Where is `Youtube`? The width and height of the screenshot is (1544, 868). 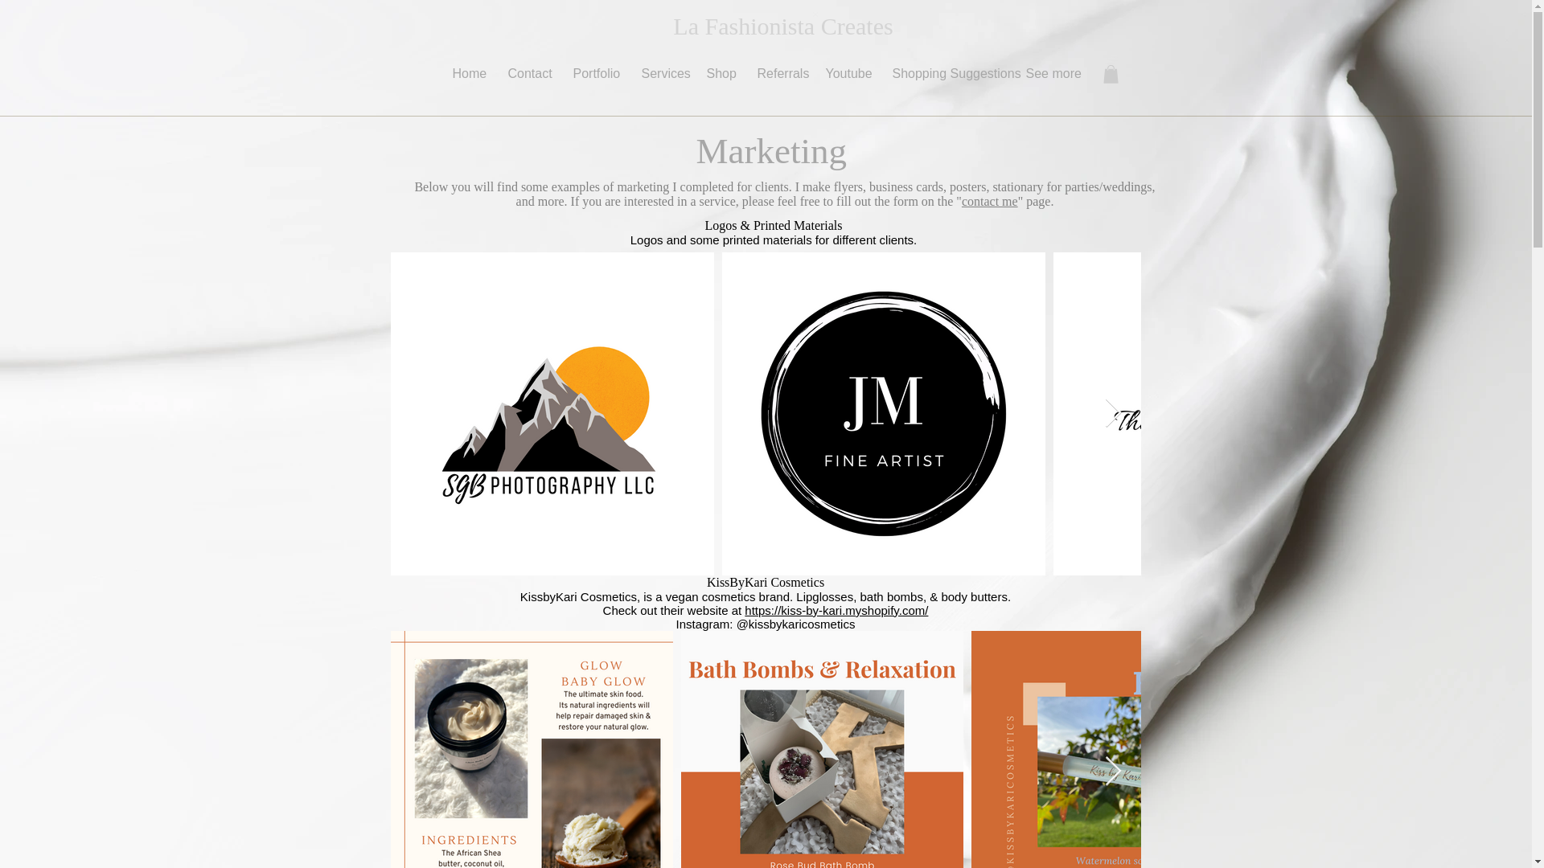 Youtube is located at coordinates (846, 74).